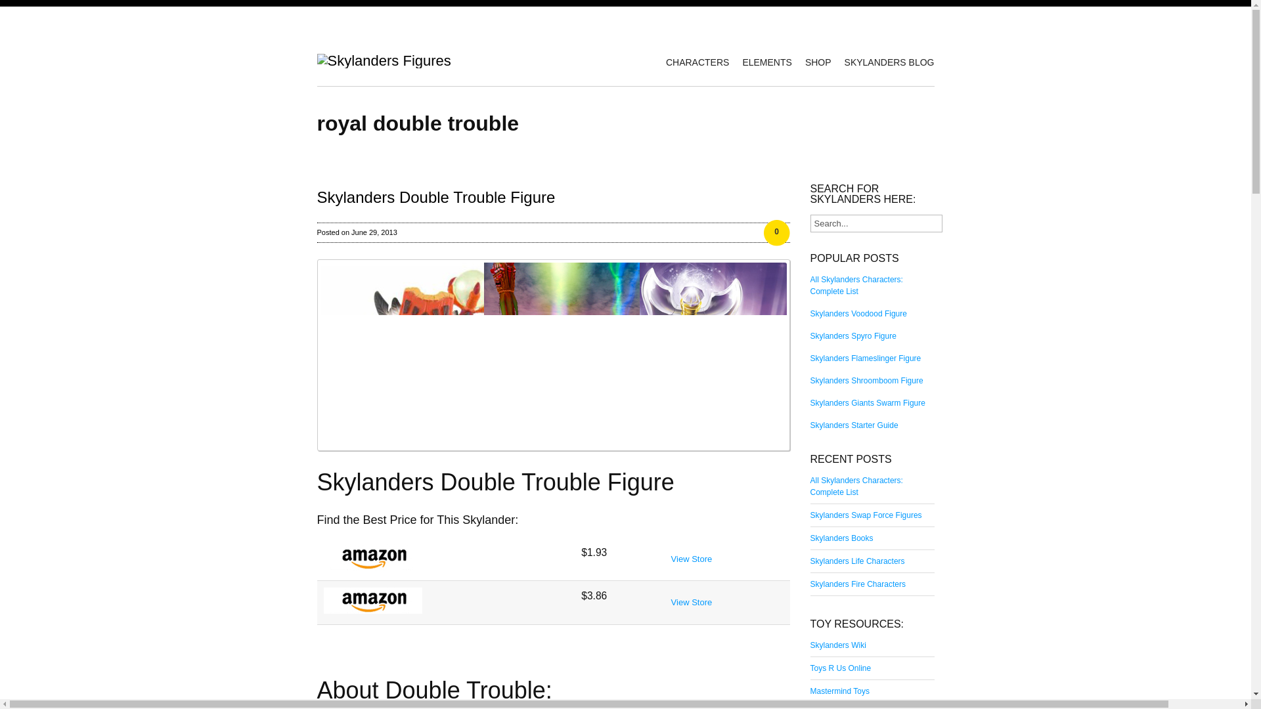 The width and height of the screenshot is (1261, 709). Describe the element at coordinates (760, 62) in the screenshot. I see `ELEMENTS` at that location.